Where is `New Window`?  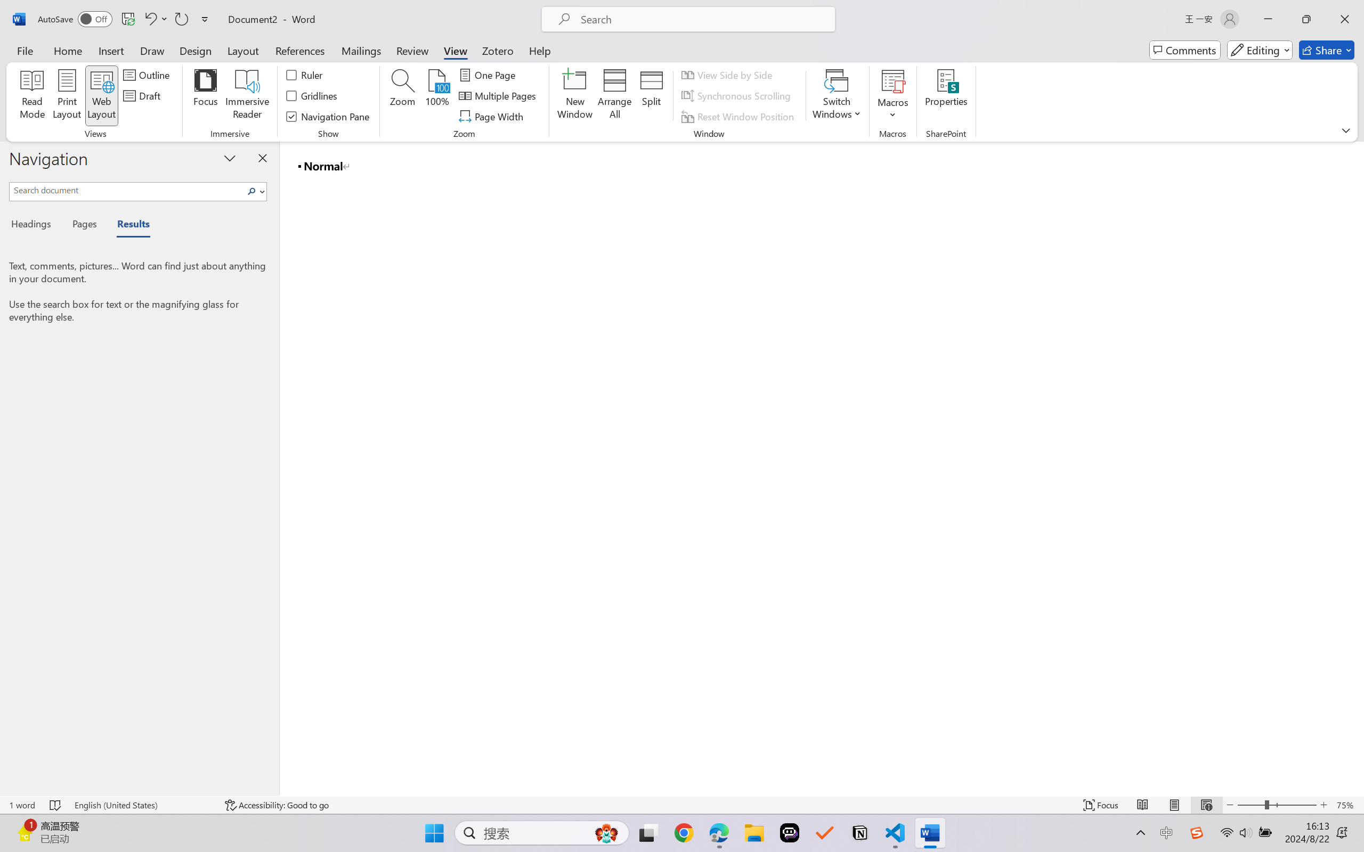
New Window is located at coordinates (574, 96).